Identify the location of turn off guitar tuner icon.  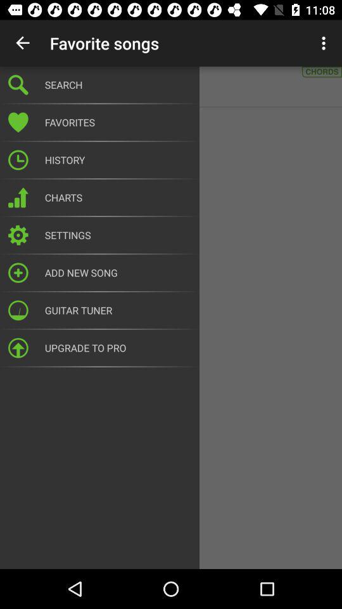
(118, 310).